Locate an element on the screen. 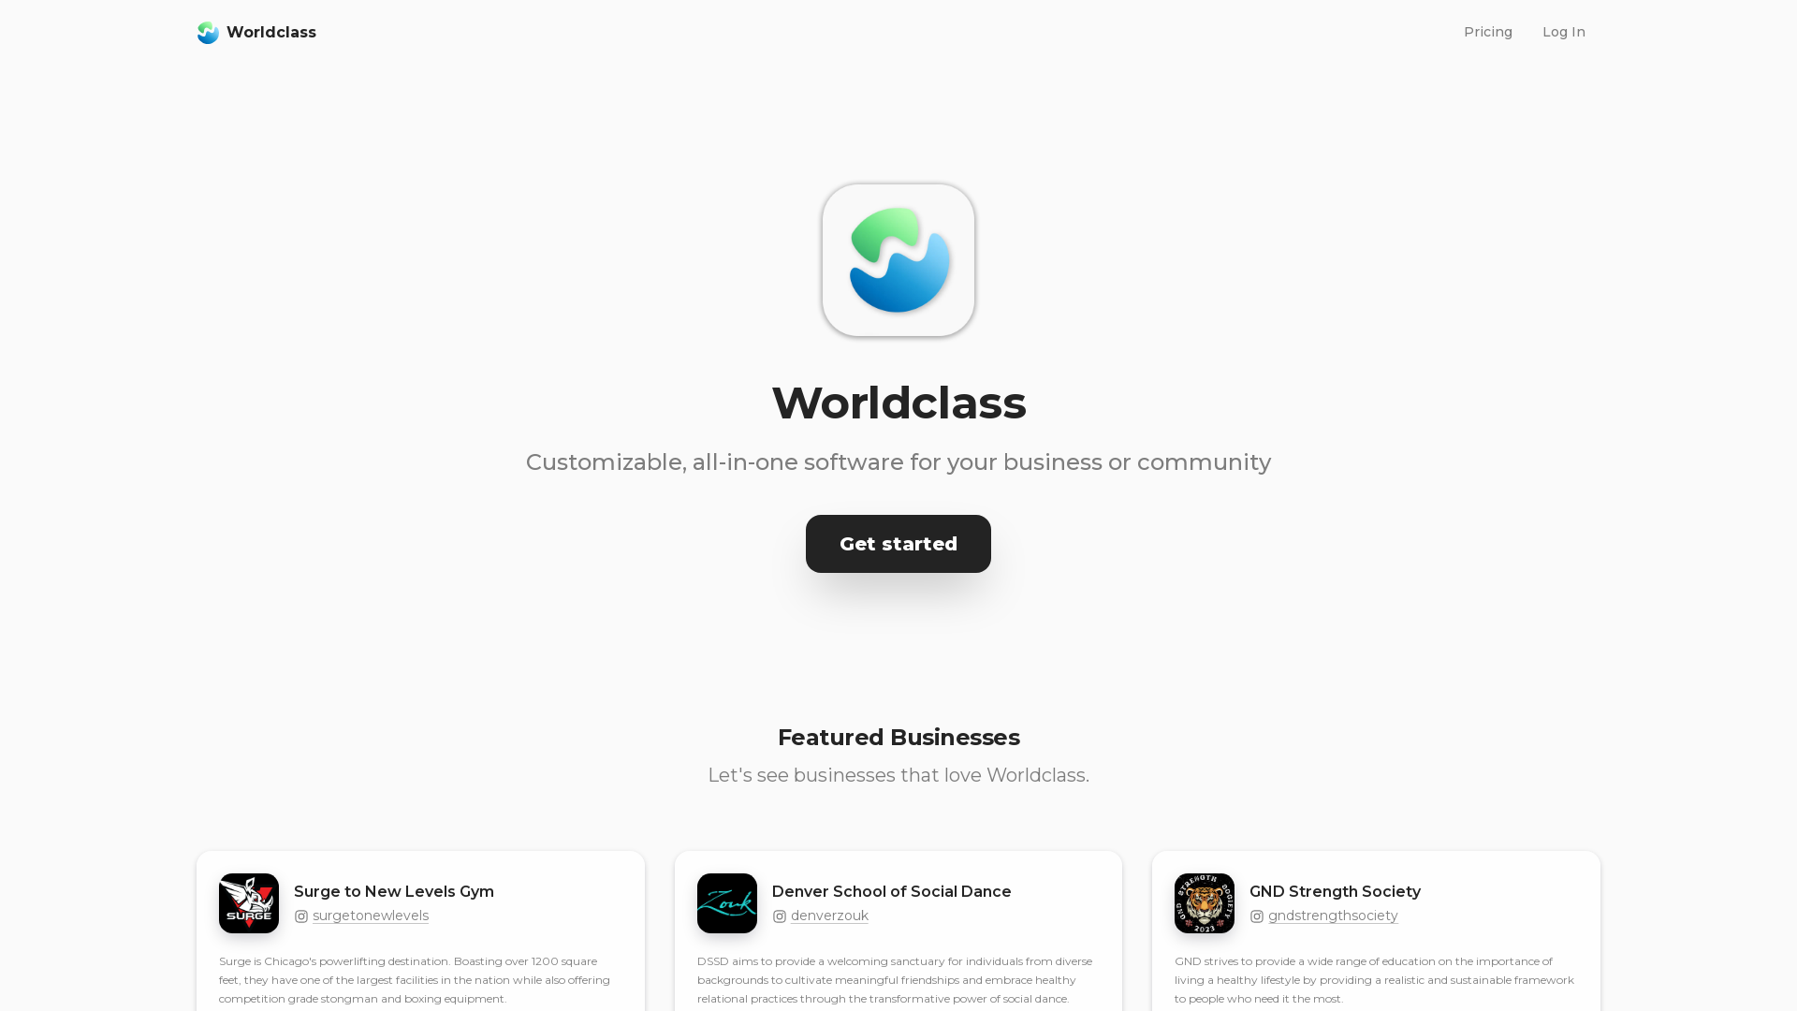 The image size is (1797, 1011). Pricing is located at coordinates (1488, 32).